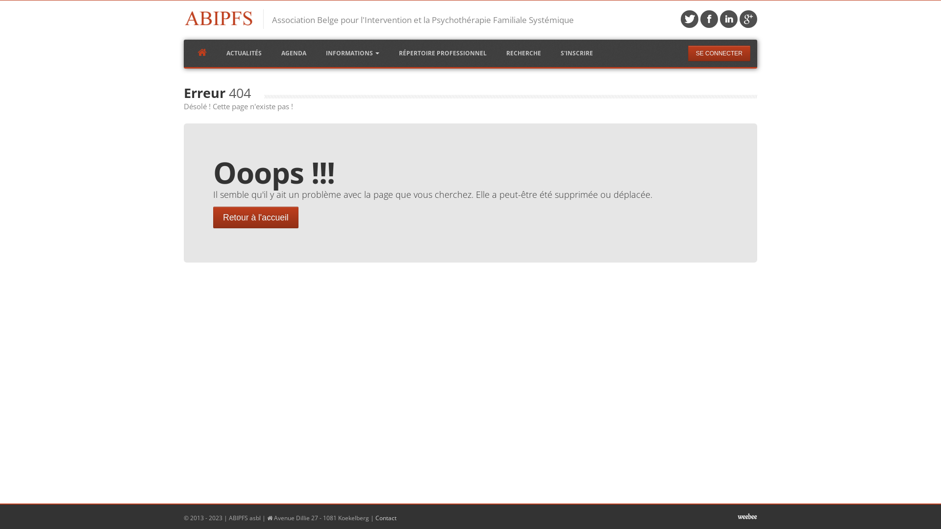 The image size is (941, 529). I want to click on S'INSCRIRE, so click(577, 53).